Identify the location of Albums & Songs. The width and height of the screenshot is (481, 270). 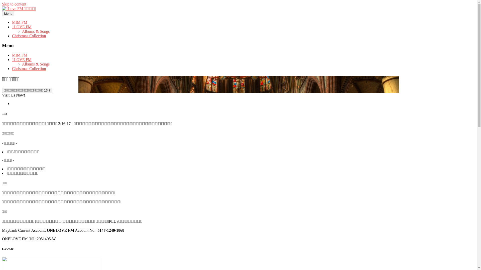
(36, 64).